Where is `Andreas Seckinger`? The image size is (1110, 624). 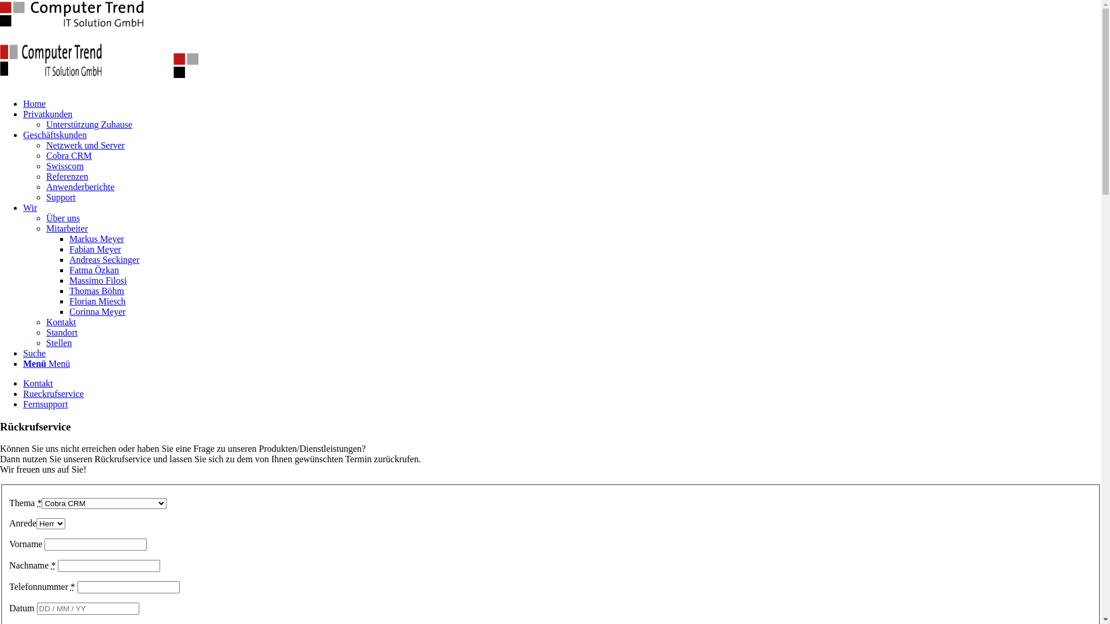 Andreas Seckinger is located at coordinates (104, 260).